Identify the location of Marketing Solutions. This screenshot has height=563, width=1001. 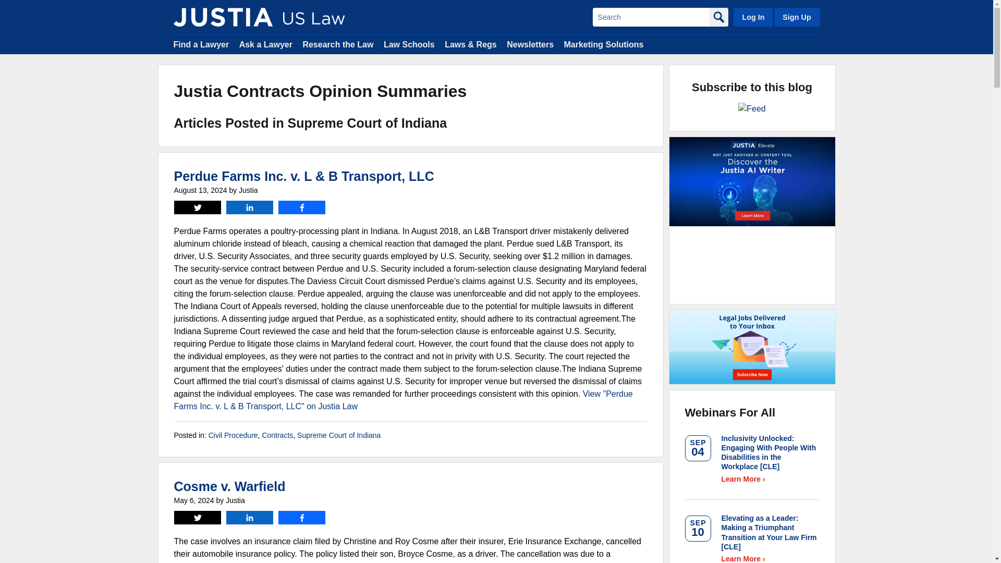
(603, 44).